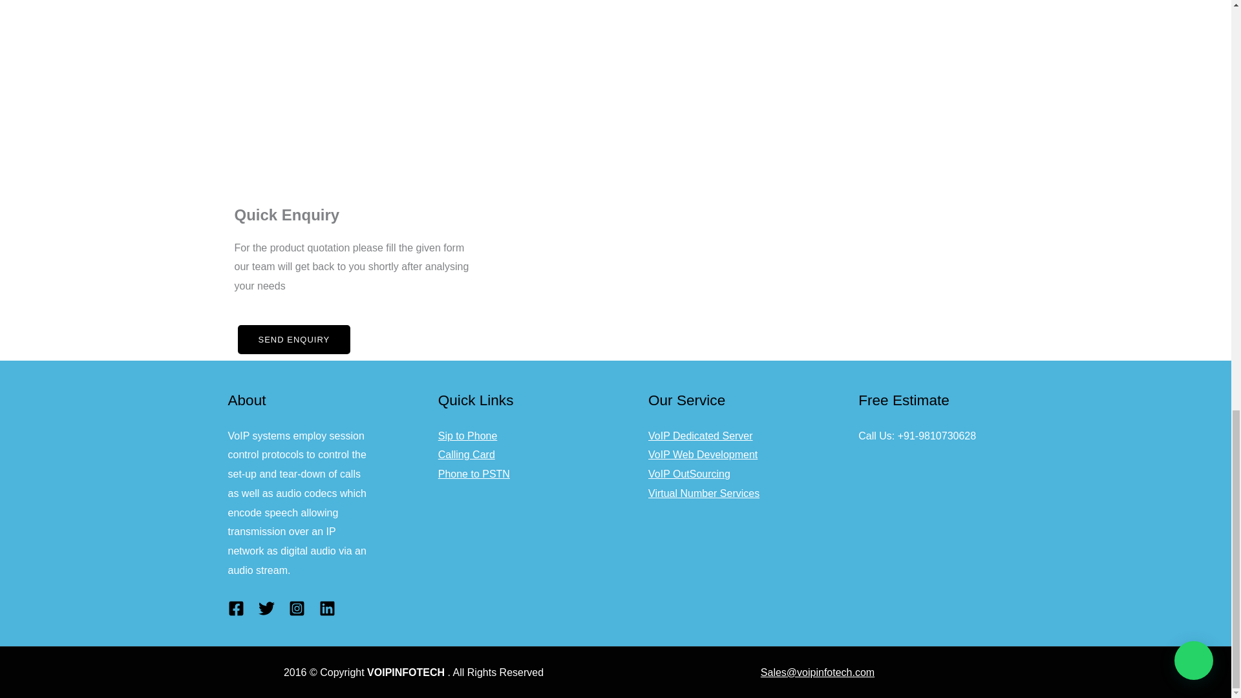 This screenshot has height=698, width=1241. What do you see at coordinates (295, 339) in the screenshot?
I see `SEND ENQUIRY` at bounding box center [295, 339].